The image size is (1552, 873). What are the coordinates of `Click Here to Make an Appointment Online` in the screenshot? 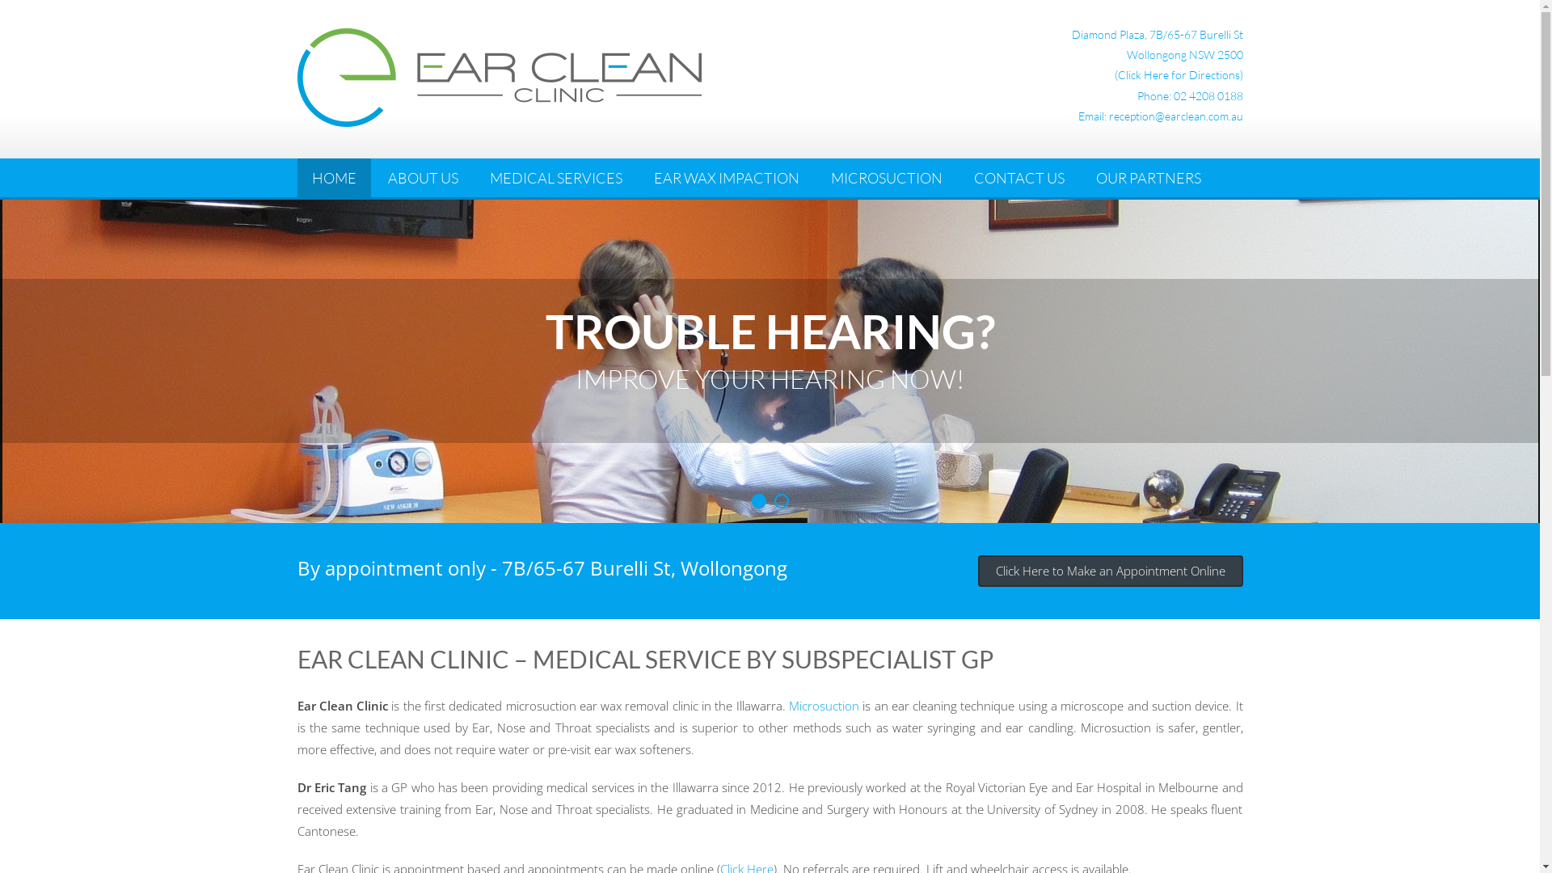 It's located at (1111, 571).